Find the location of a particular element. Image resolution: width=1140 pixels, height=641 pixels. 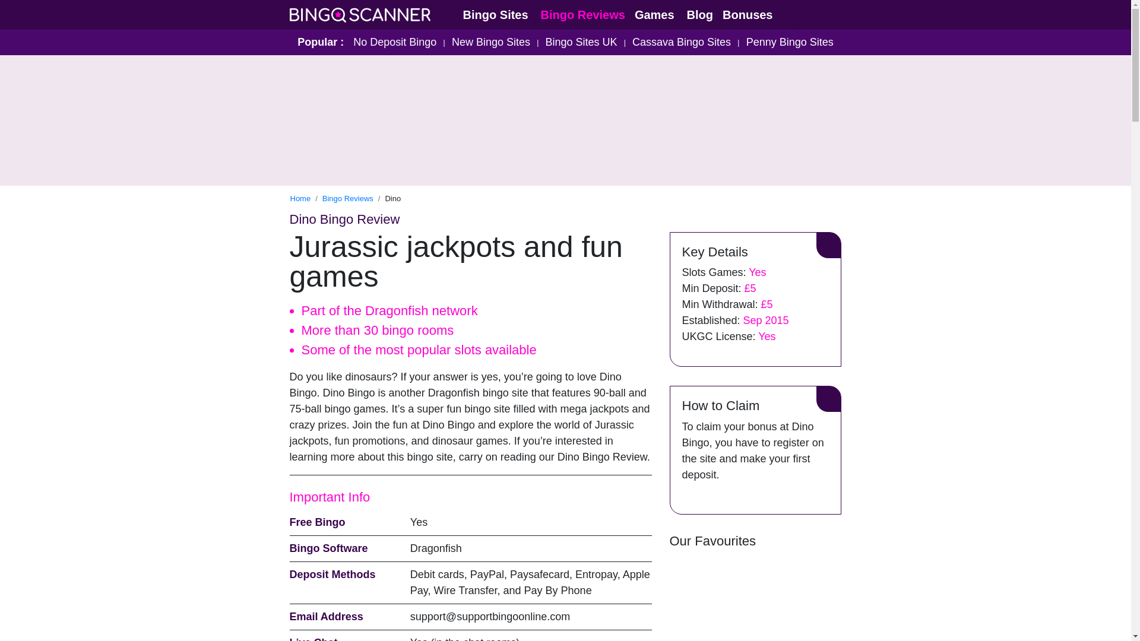

Games is located at coordinates (655, 14).